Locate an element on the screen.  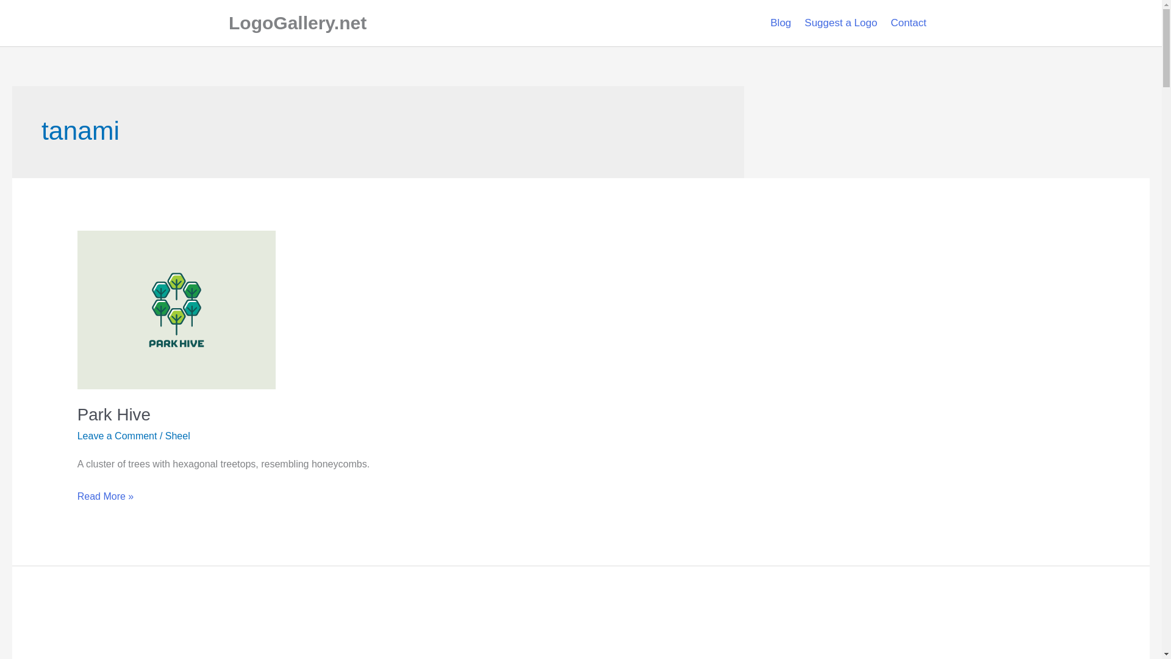
View all posts by Sheel is located at coordinates (177, 436).